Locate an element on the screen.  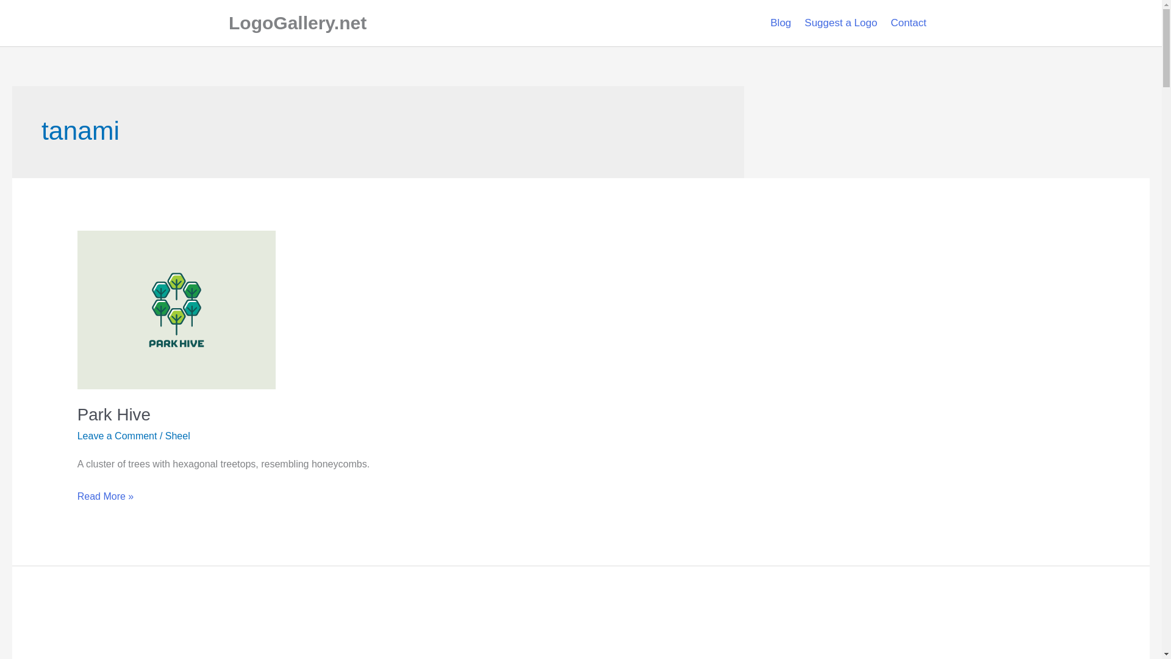
View all posts by Sheel is located at coordinates (177, 436).